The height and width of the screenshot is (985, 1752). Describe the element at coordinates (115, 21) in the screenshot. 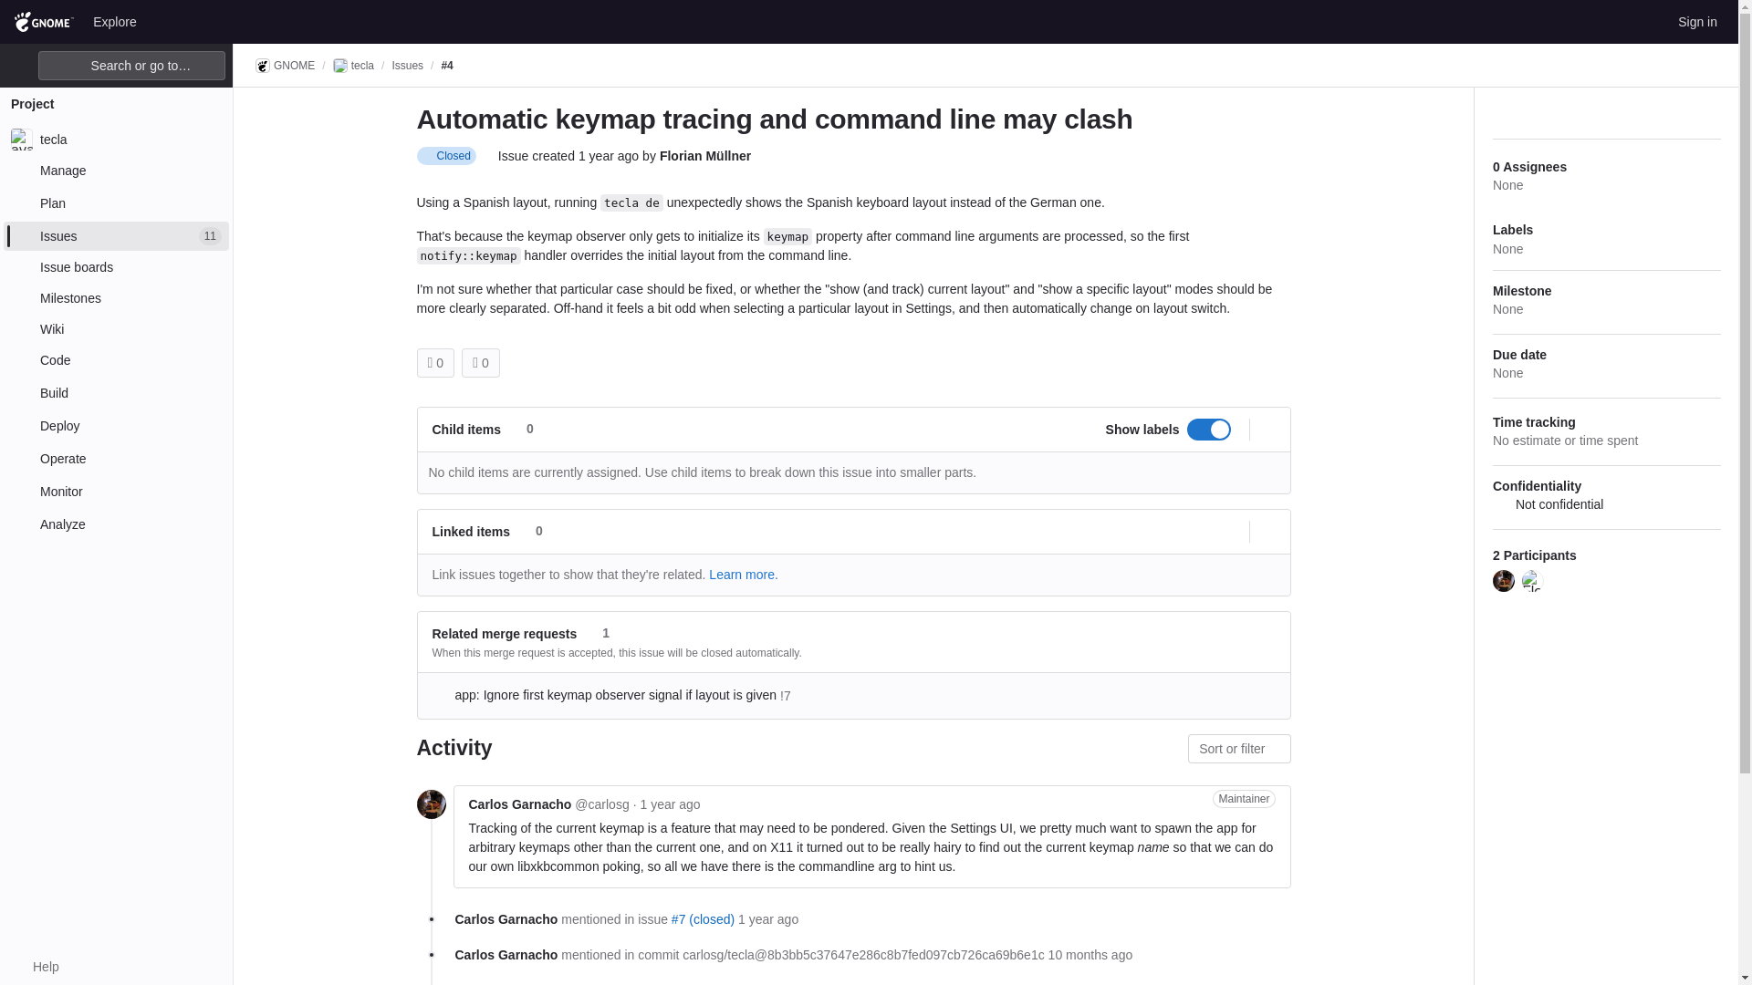

I see `Explore` at that location.